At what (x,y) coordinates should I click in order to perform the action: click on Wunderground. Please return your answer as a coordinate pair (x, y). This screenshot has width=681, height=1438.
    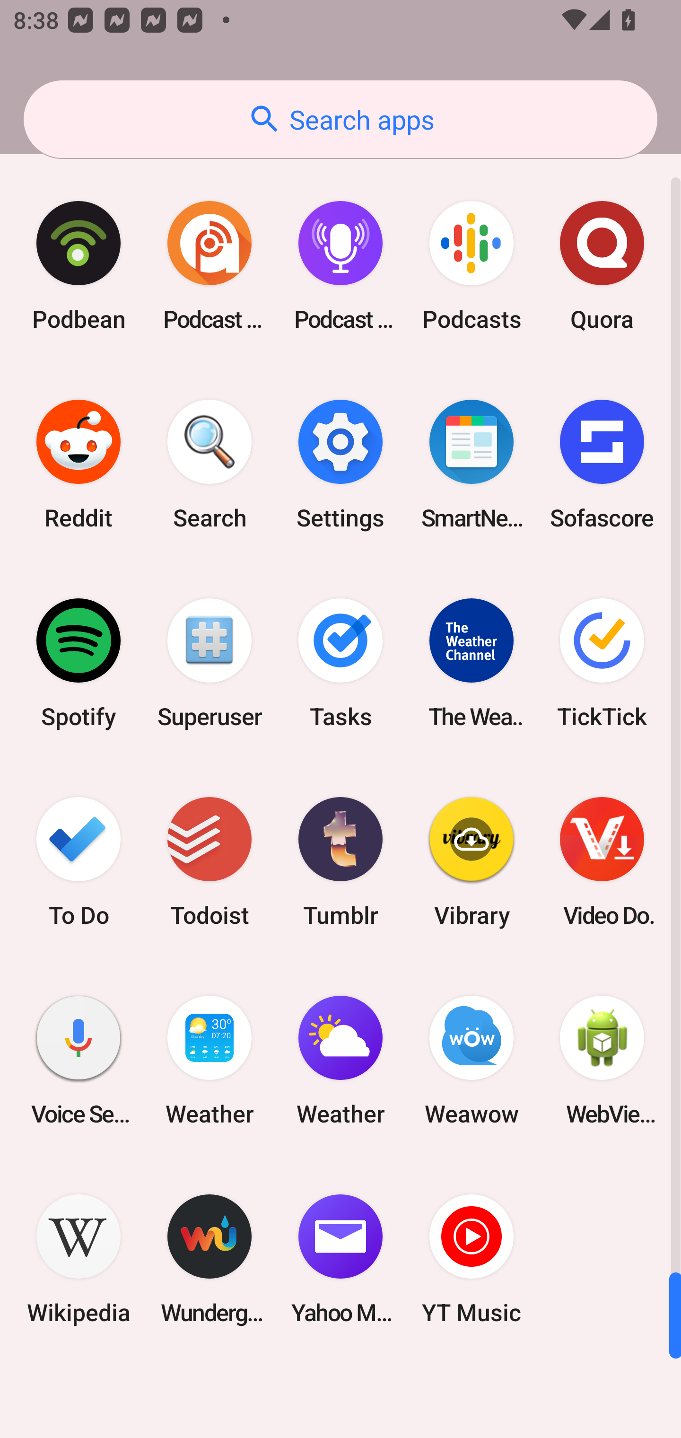
    Looking at the image, I should click on (210, 1259).